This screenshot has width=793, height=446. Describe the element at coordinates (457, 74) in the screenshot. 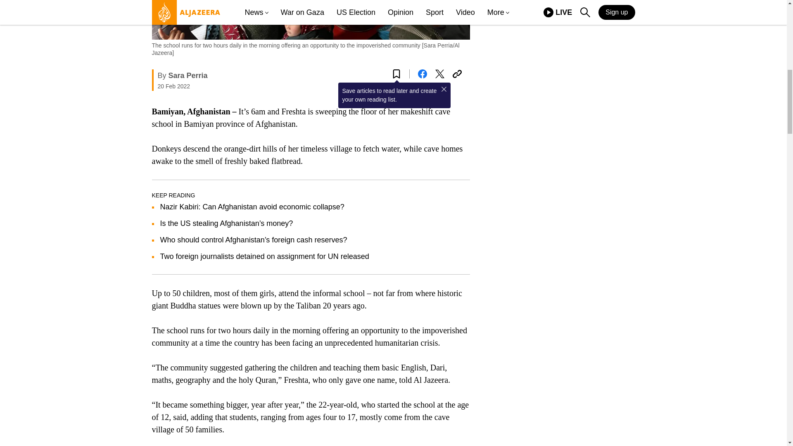

I see `copylink` at that location.